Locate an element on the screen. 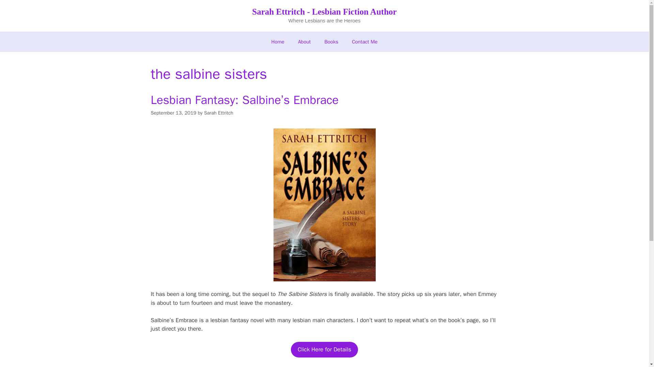 The image size is (654, 367). Home is located at coordinates (278, 41).